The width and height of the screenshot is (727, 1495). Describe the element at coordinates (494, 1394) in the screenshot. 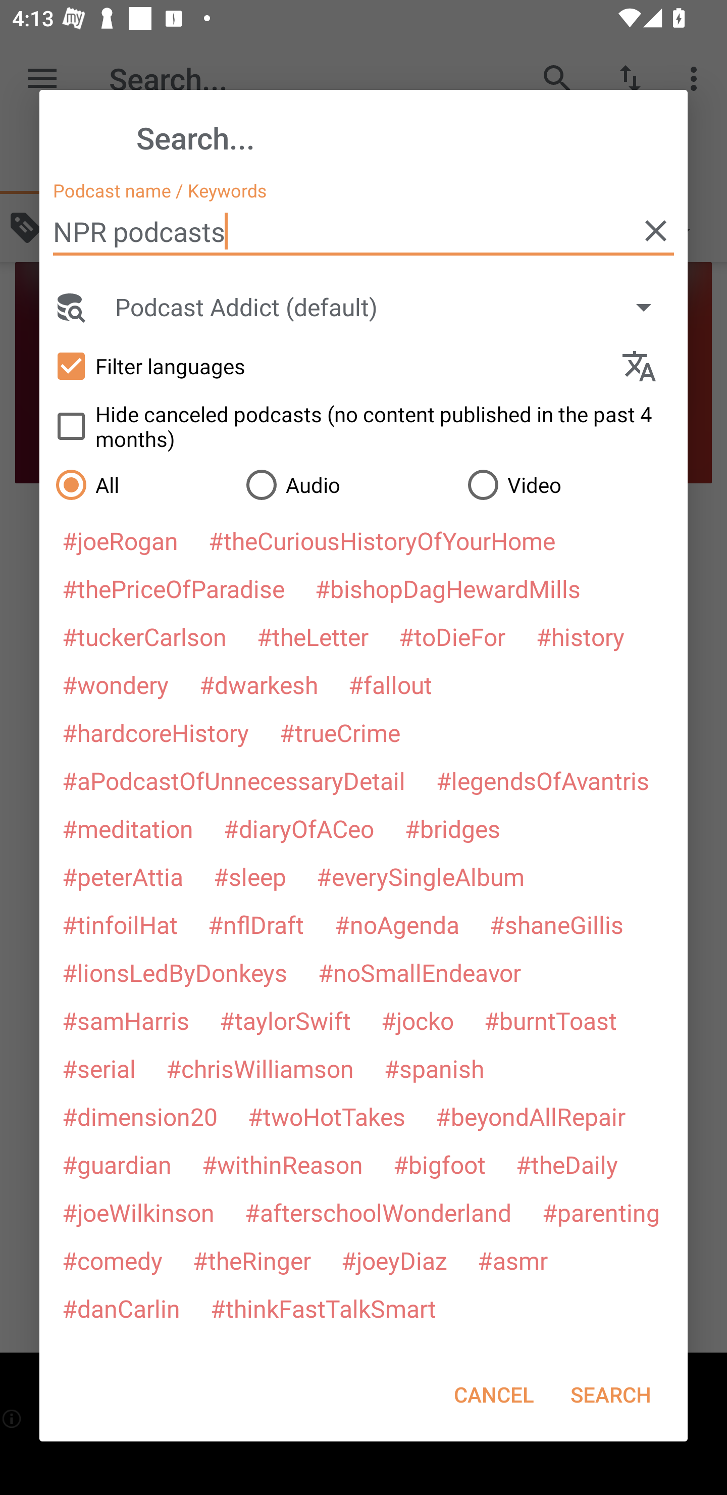

I see `CANCEL` at that location.